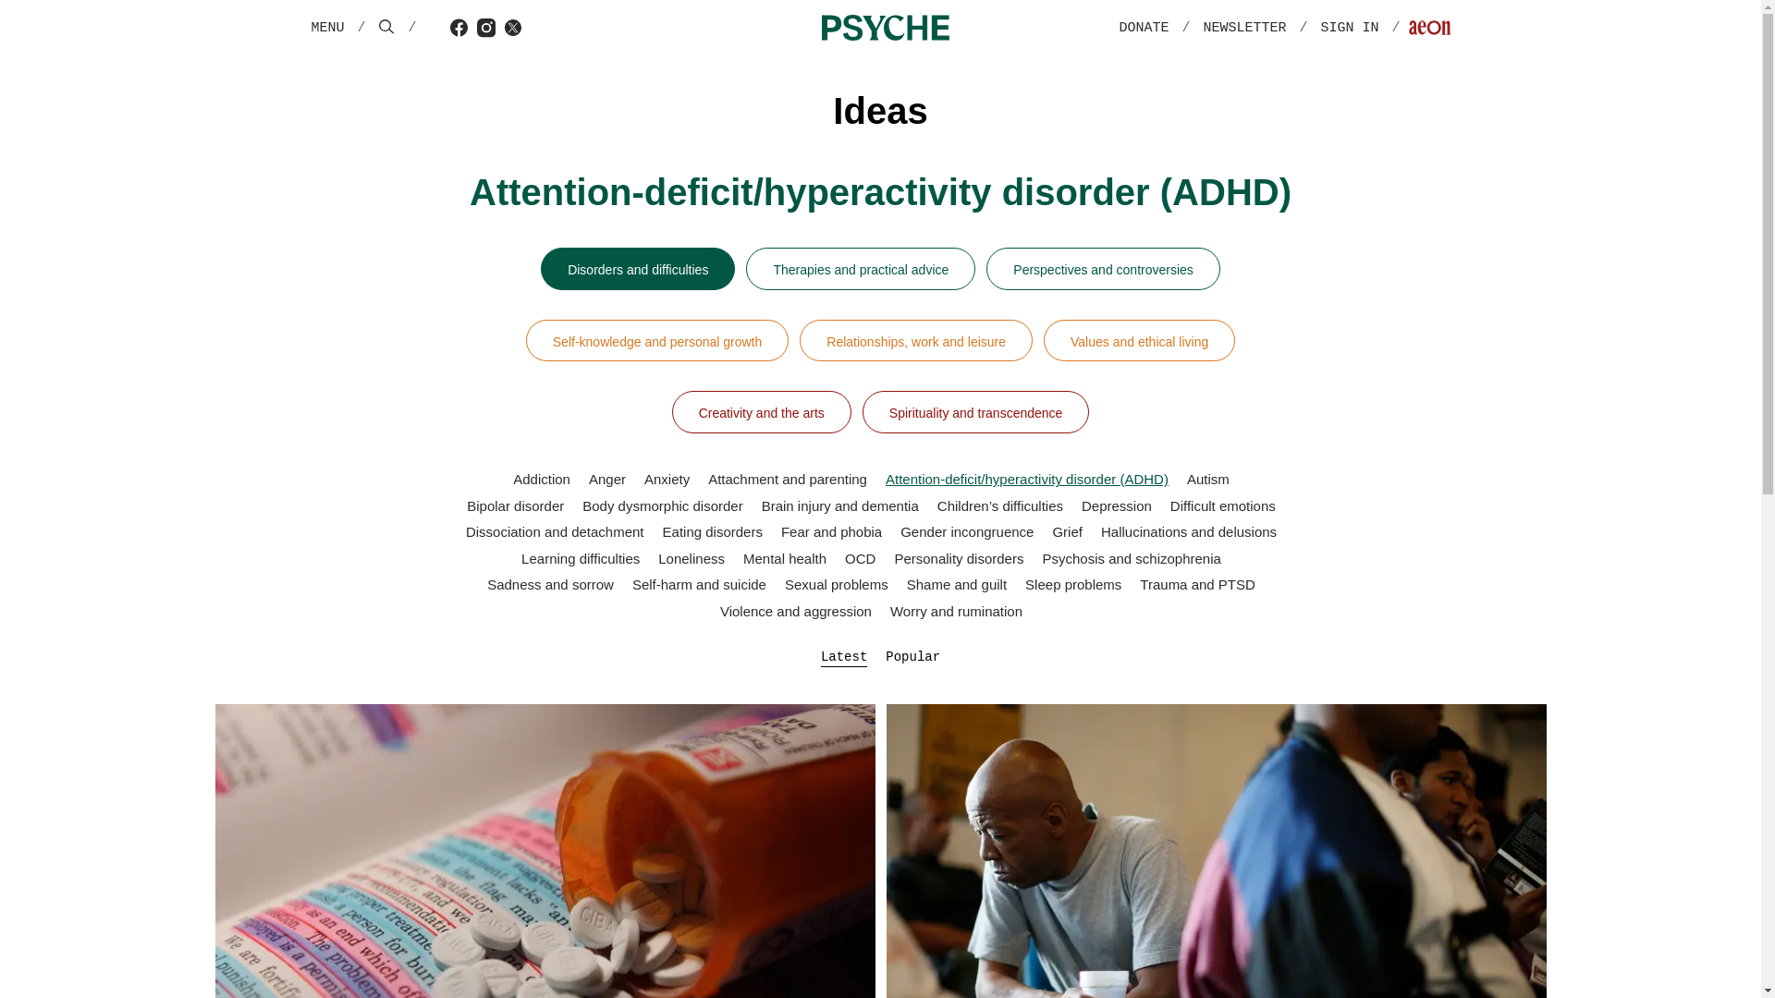  I want to click on Spirituality and transcendence, so click(976, 412).